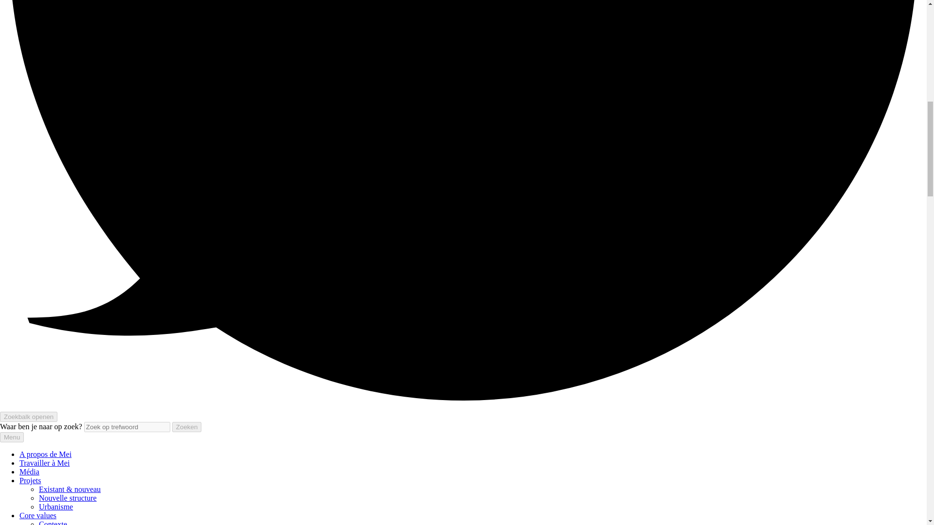 The image size is (934, 525). I want to click on Contexte, so click(53, 523).